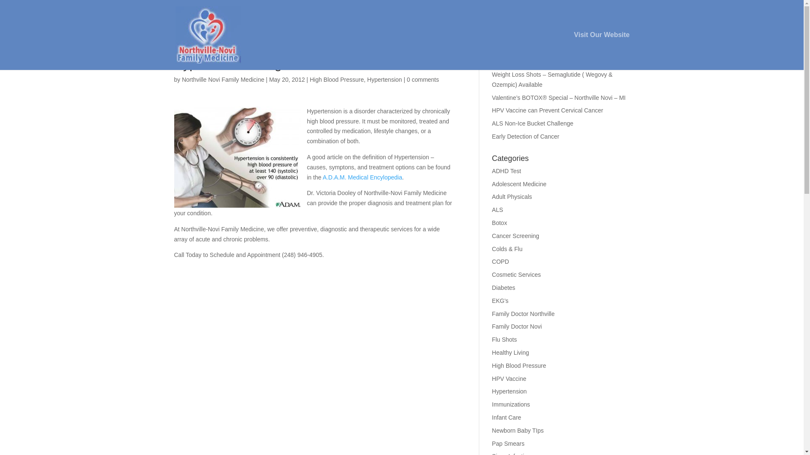 The image size is (810, 455). Describe the element at coordinates (523, 313) in the screenshot. I see `Family Doctor Northville` at that location.